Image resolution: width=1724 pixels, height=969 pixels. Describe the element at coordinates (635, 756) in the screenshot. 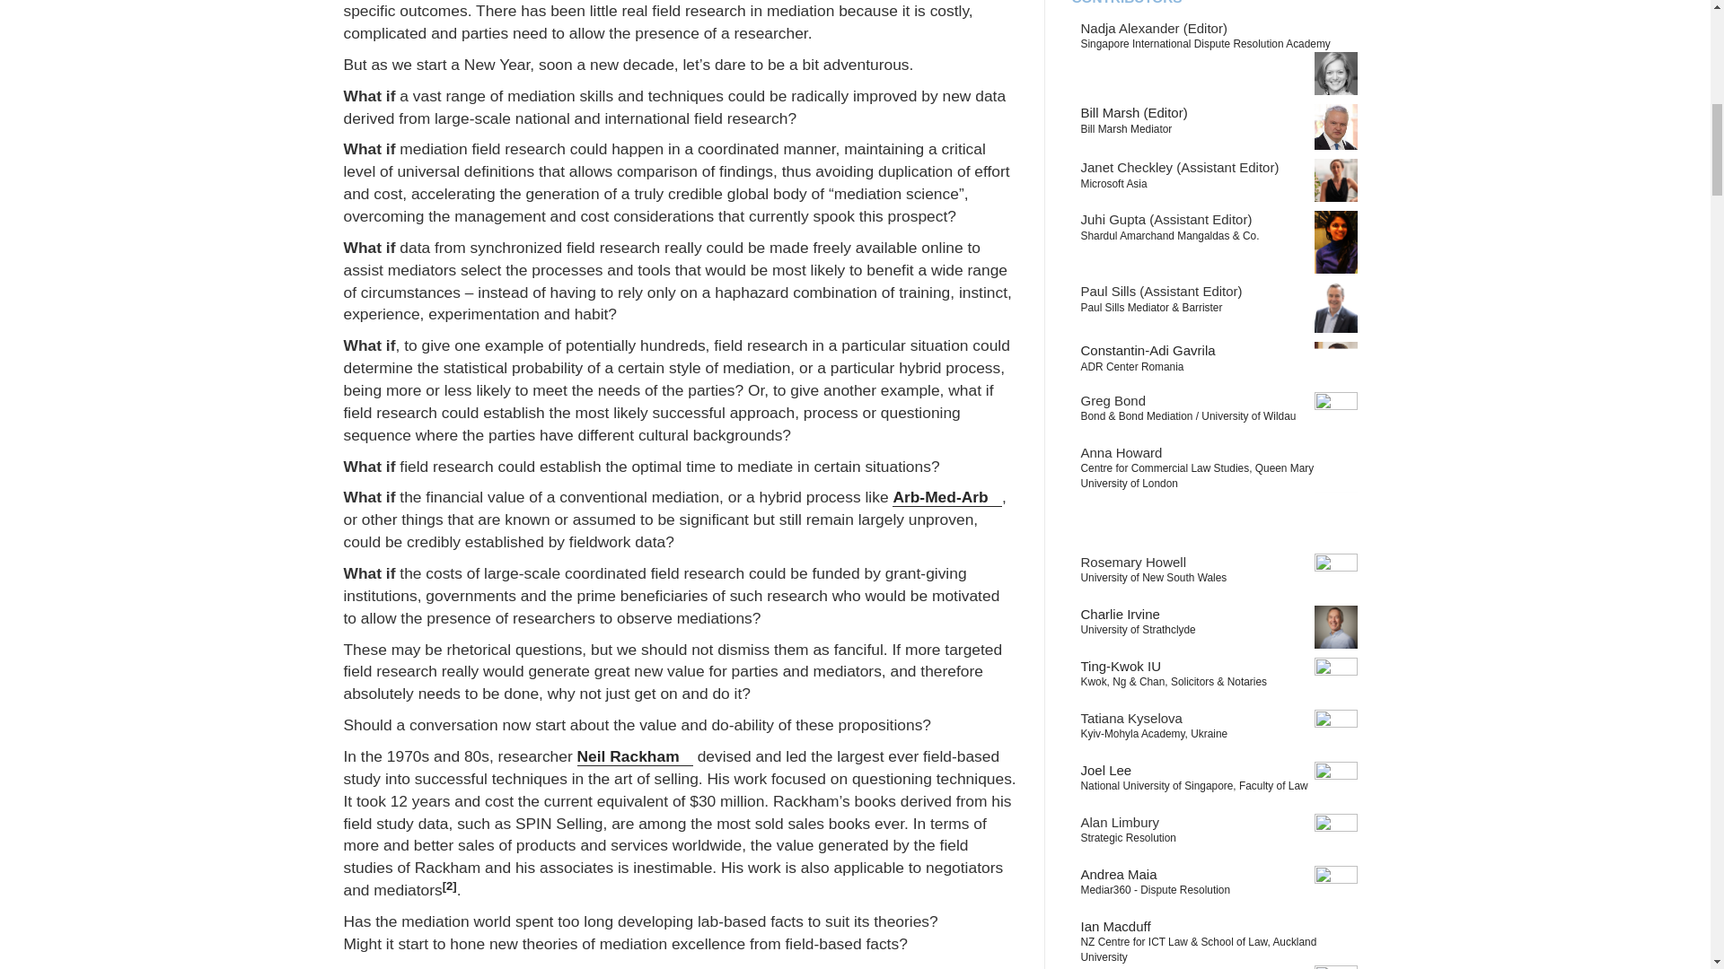

I see `Neil Rackham` at that location.